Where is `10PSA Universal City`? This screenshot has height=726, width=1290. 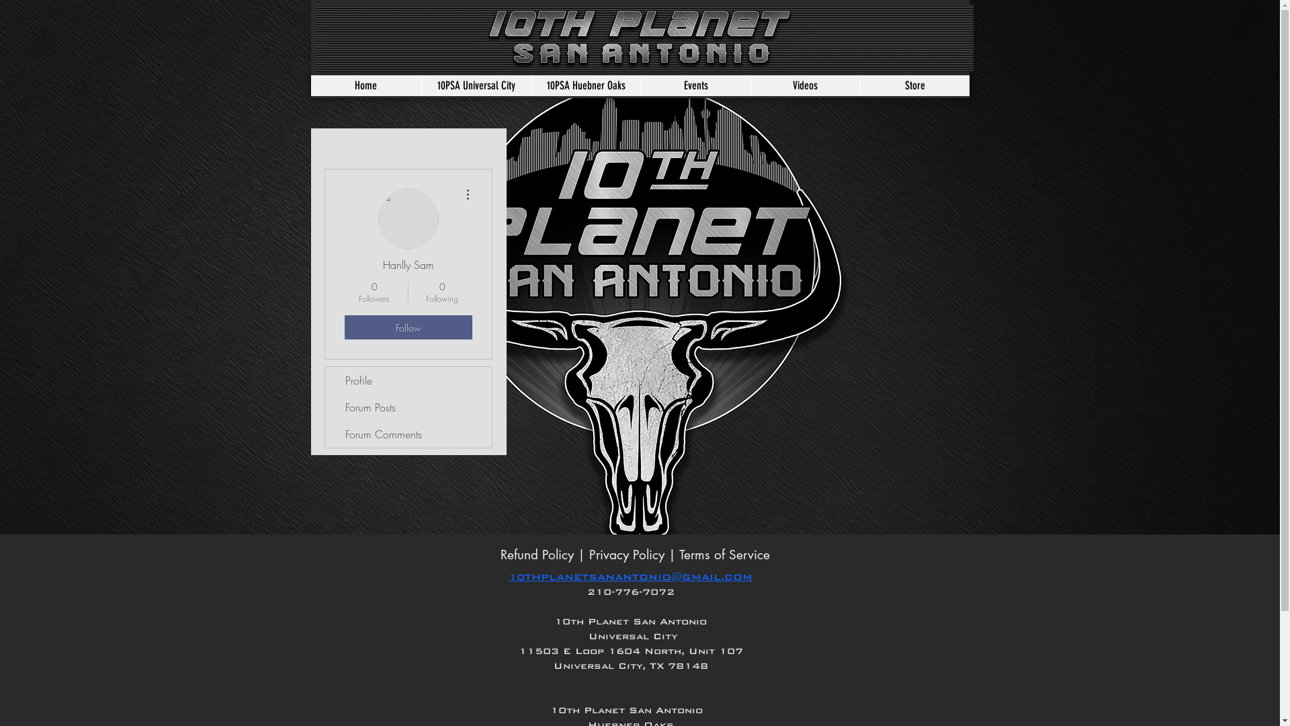 10PSA Universal City is located at coordinates (476, 86).